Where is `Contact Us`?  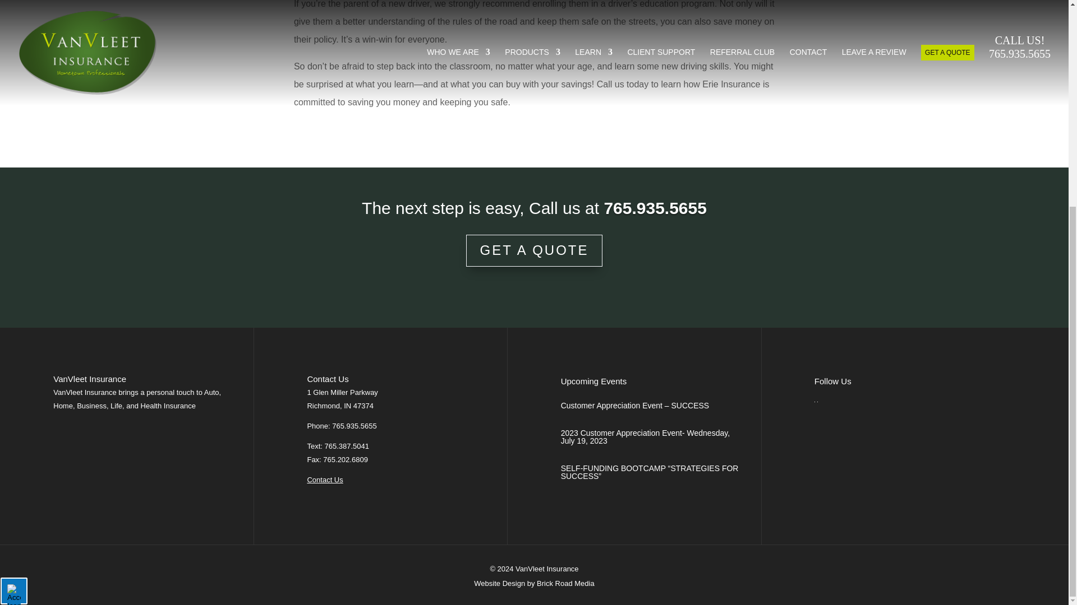 Contact Us is located at coordinates (324, 480).